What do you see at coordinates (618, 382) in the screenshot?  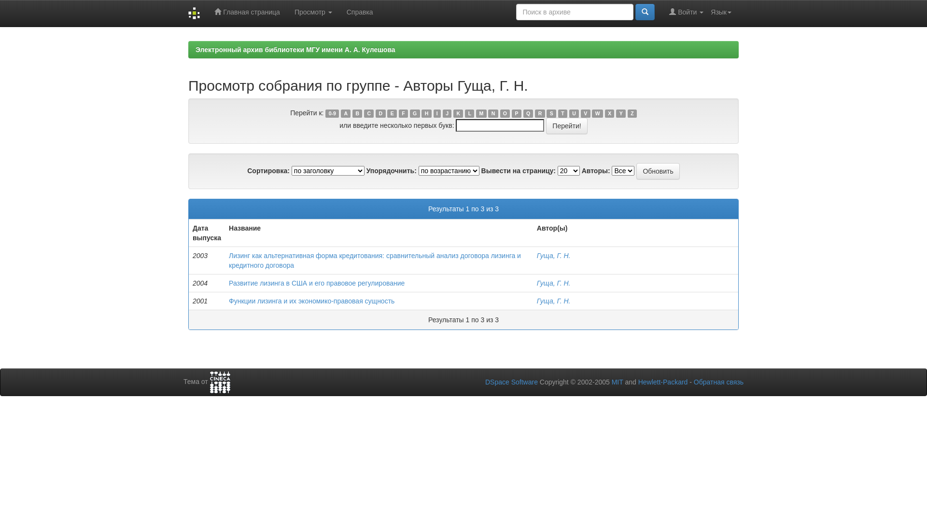 I see `MIT` at bounding box center [618, 382].